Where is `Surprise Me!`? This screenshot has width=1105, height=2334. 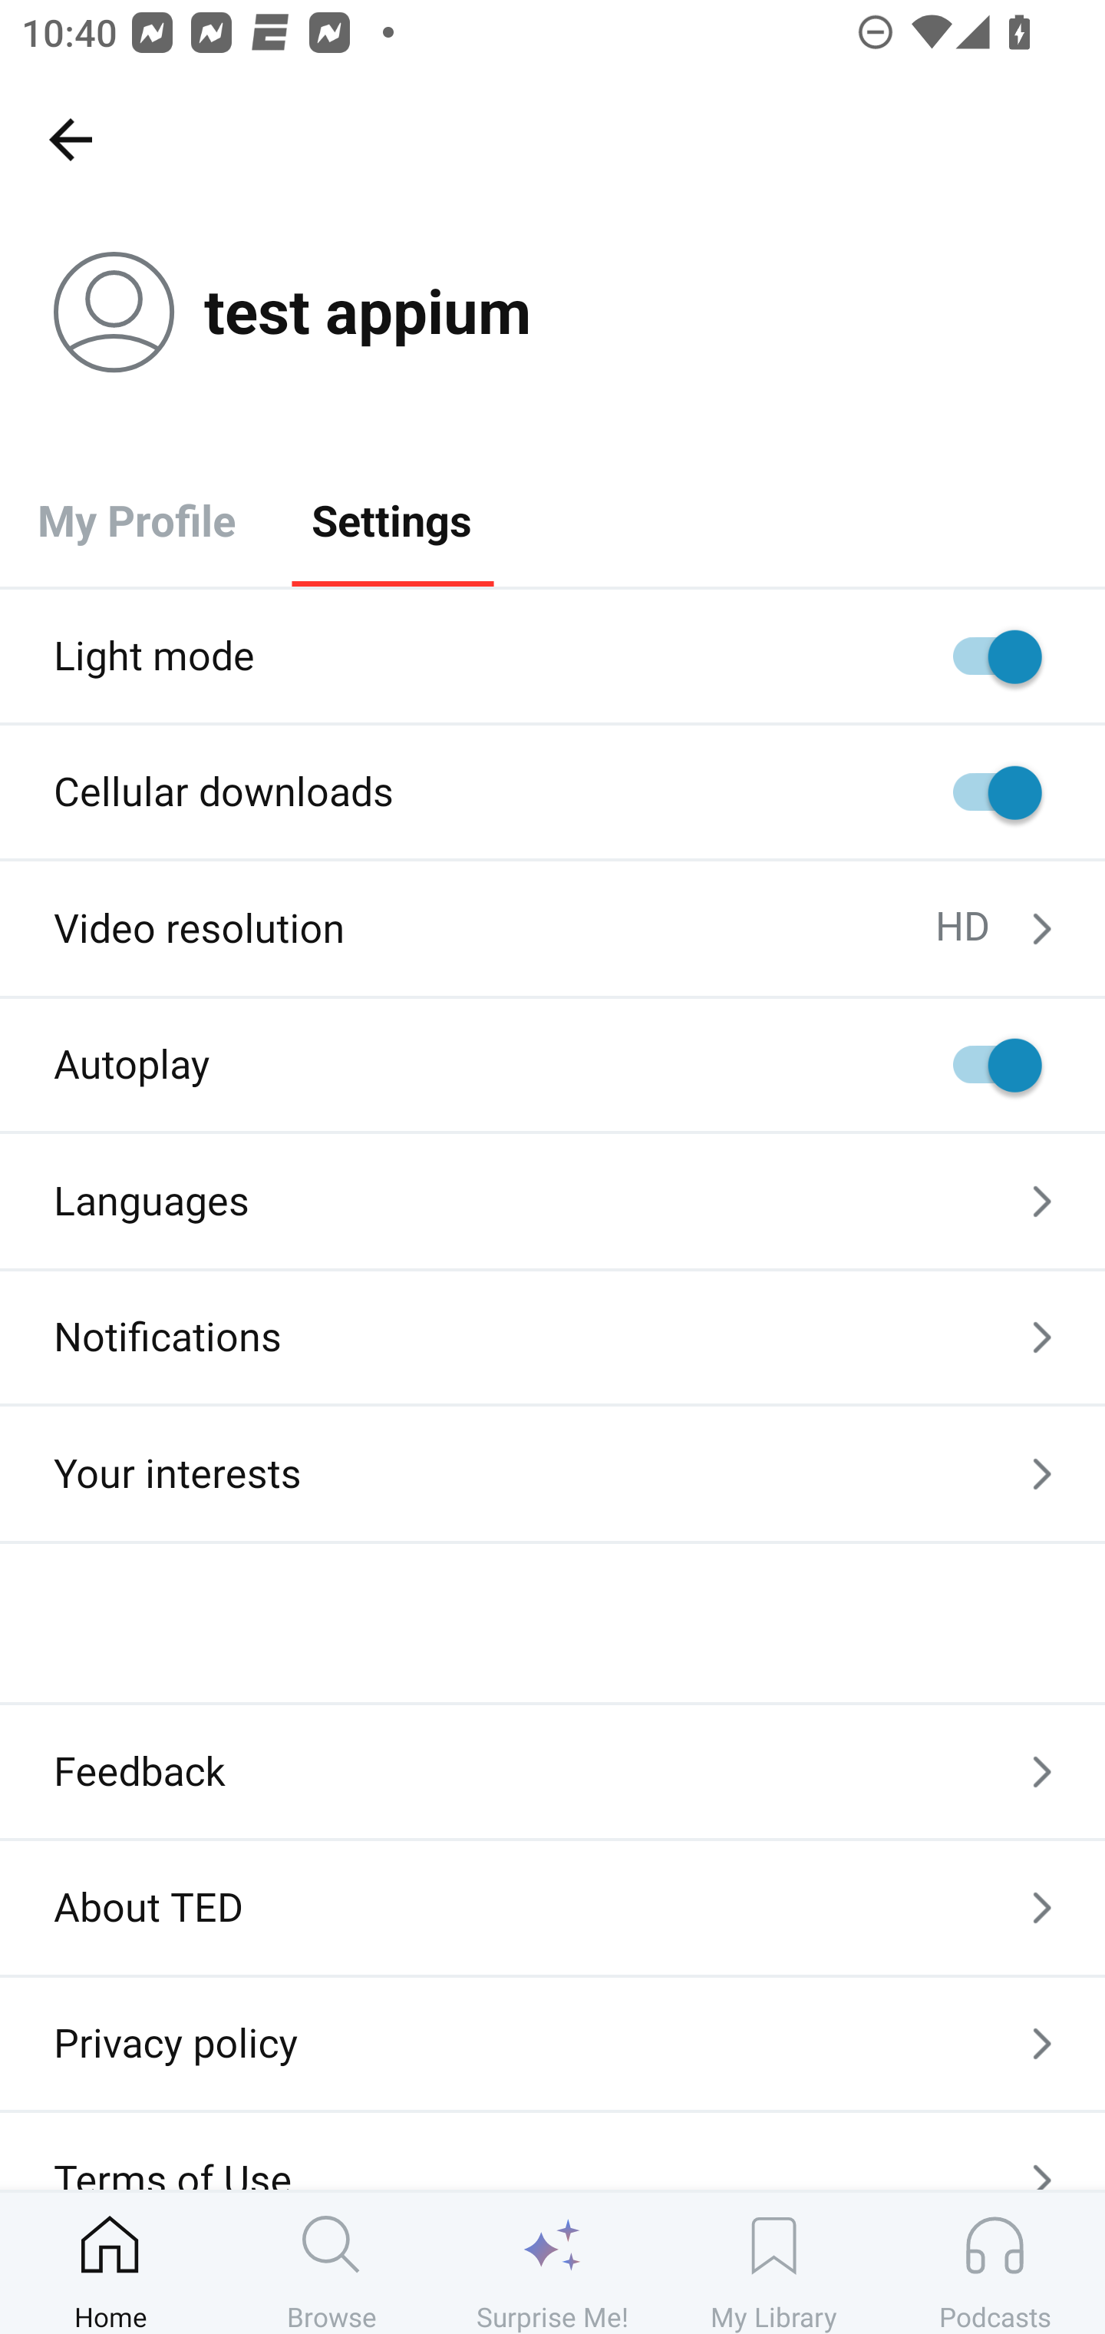 Surprise Me! is located at coordinates (552, 2263).